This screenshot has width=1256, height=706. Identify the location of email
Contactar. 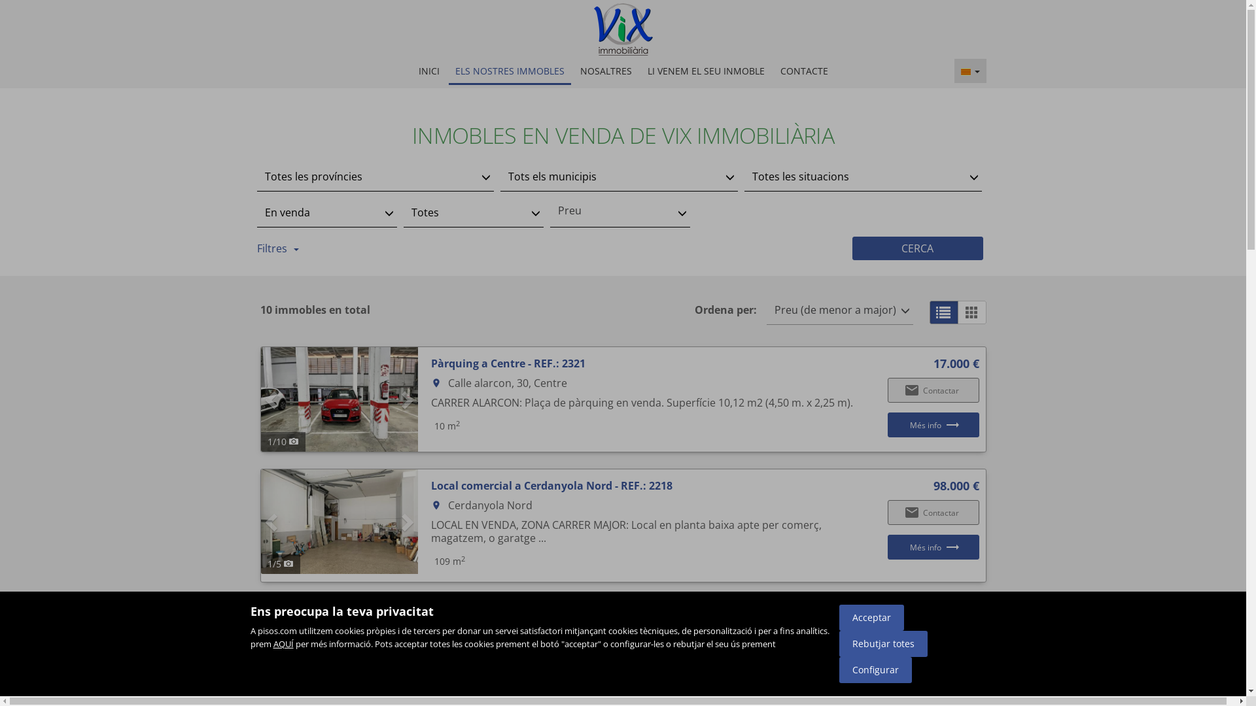
(933, 656).